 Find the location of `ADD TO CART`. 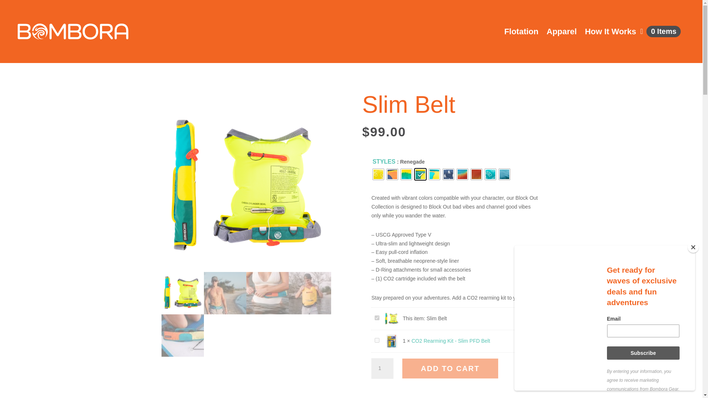

ADD TO CART is located at coordinates (450, 369).